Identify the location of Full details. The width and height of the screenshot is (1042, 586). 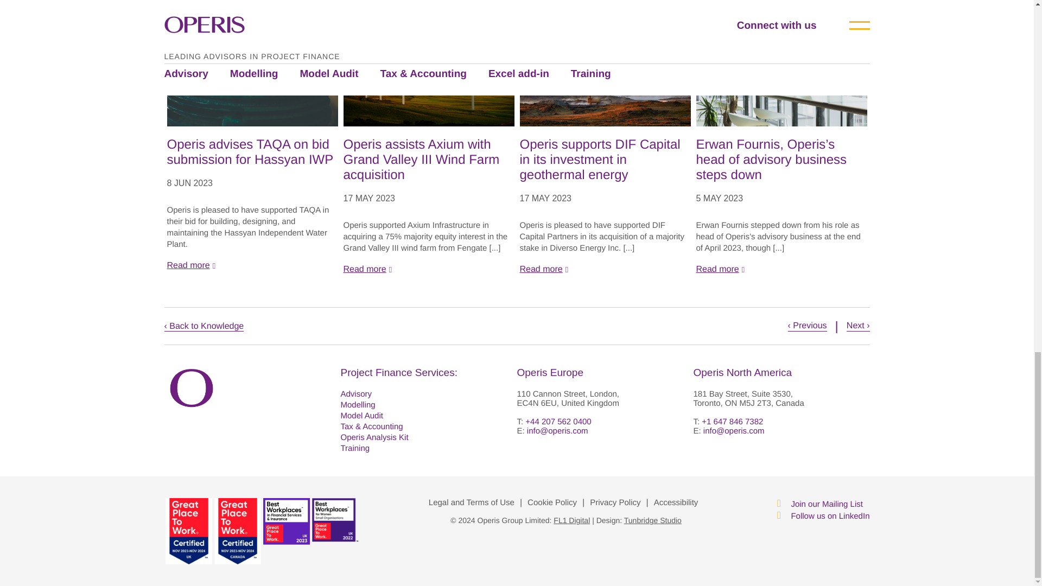
(252, 265).